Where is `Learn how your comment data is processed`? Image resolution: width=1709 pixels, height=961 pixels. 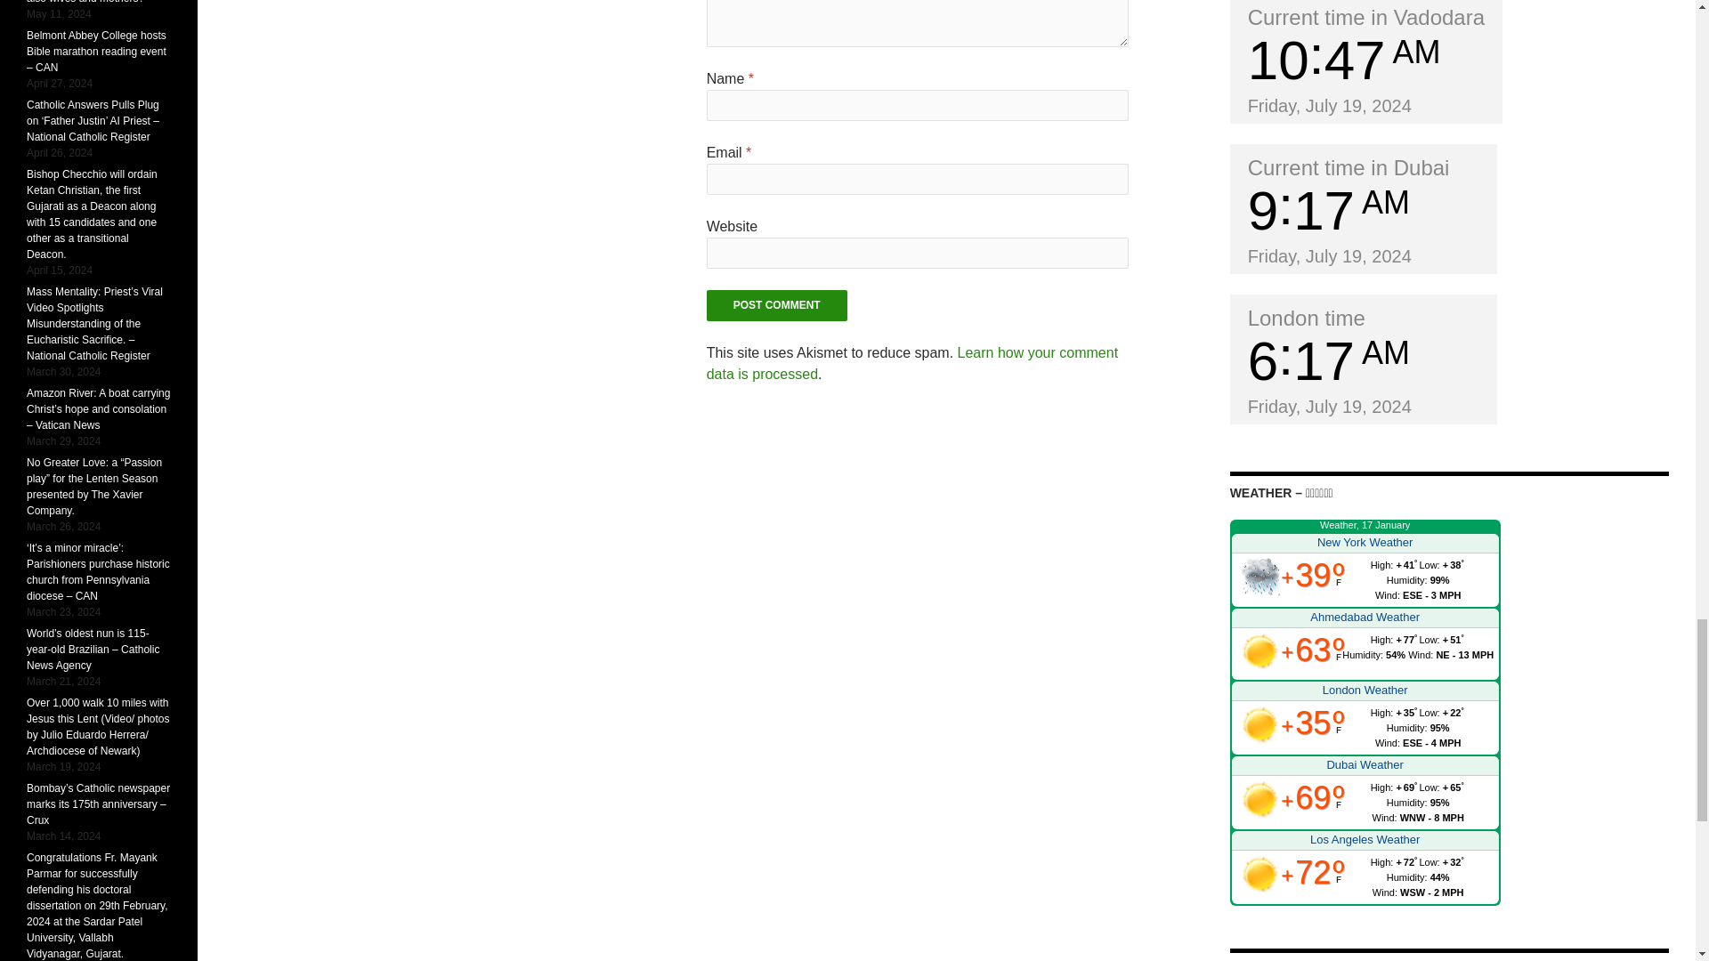
Learn how your comment data is processed is located at coordinates (911, 363).